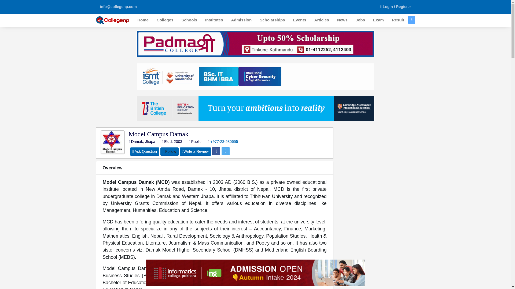 The width and height of the screenshot is (515, 289). I want to click on Exam, so click(378, 20).